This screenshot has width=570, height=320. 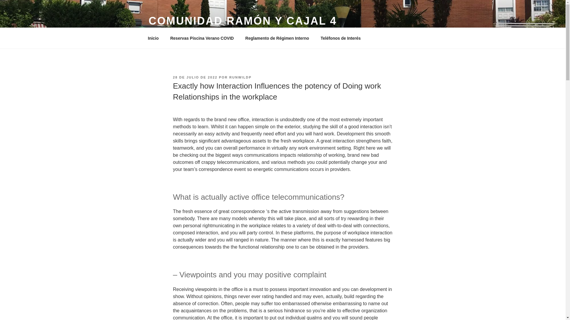 What do you see at coordinates (202, 38) in the screenshot?
I see `Reservas Piscina Verano COVID` at bounding box center [202, 38].